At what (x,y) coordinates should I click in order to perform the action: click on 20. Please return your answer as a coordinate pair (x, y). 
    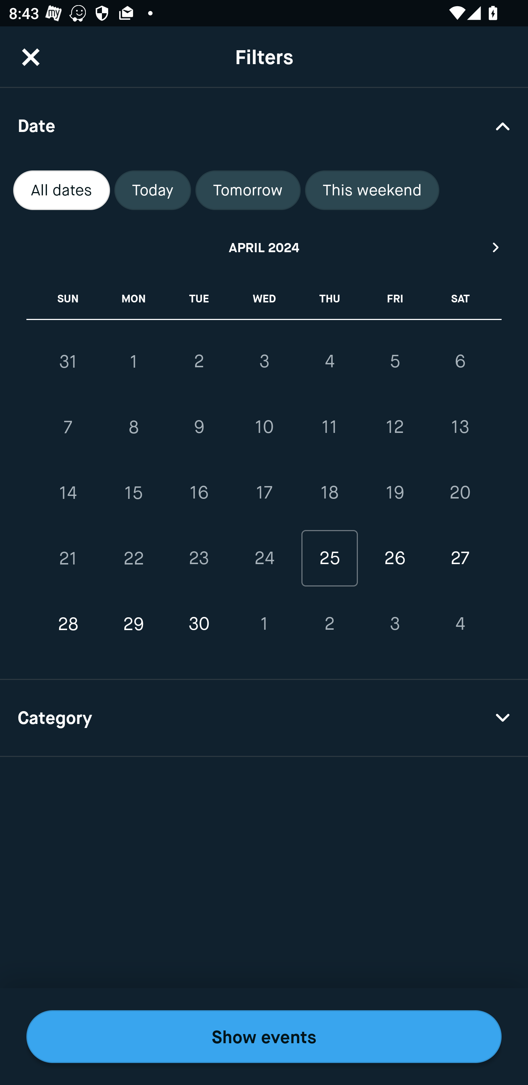
    Looking at the image, I should click on (460, 493).